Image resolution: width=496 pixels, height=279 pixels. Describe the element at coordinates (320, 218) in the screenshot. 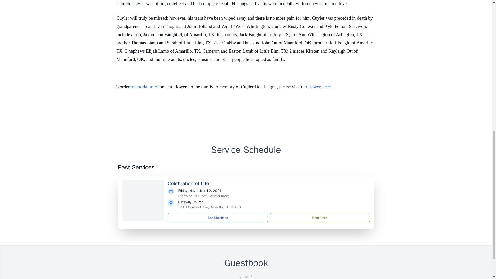

I see `Plant Trees` at that location.